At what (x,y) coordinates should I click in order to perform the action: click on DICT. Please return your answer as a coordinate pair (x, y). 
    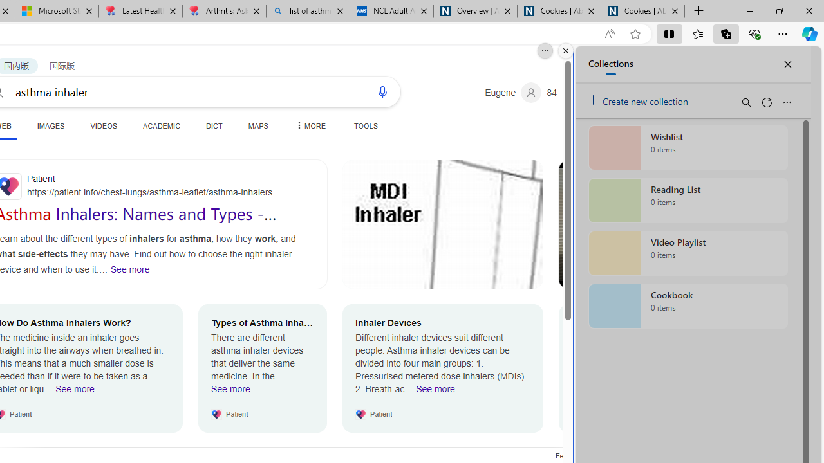
    Looking at the image, I should click on (214, 125).